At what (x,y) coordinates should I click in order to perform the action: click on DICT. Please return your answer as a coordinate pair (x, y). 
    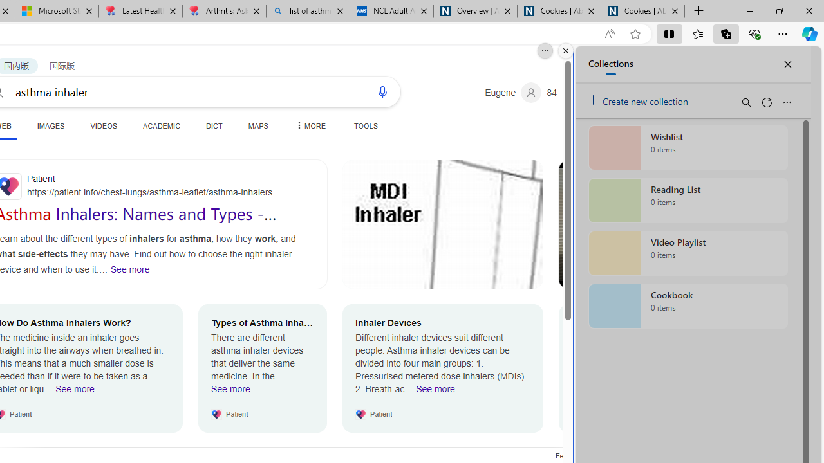
    Looking at the image, I should click on (214, 125).